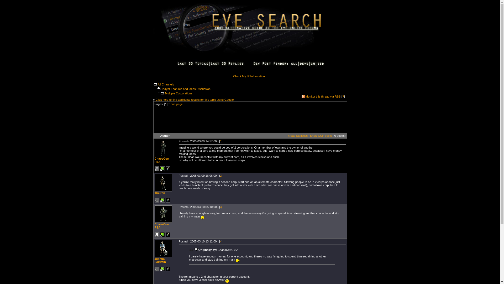 The height and width of the screenshot is (284, 504). What do you see at coordinates (156, 235) in the screenshot?
I see `Take me to the EVE-Online forum thread` at bounding box center [156, 235].